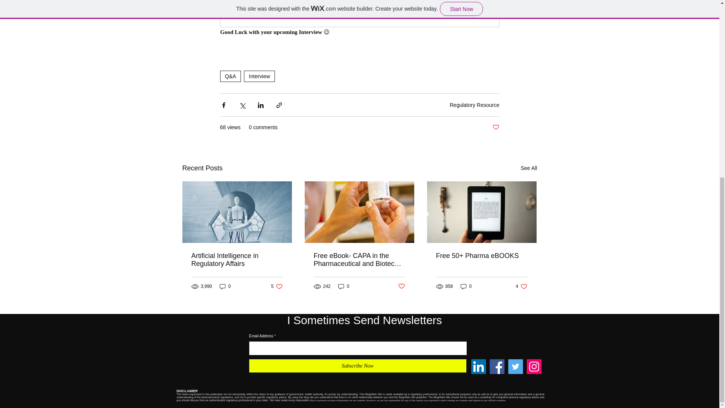 This screenshot has width=725, height=408. What do you see at coordinates (259, 76) in the screenshot?
I see `Post not marked as liked` at bounding box center [259, 76].